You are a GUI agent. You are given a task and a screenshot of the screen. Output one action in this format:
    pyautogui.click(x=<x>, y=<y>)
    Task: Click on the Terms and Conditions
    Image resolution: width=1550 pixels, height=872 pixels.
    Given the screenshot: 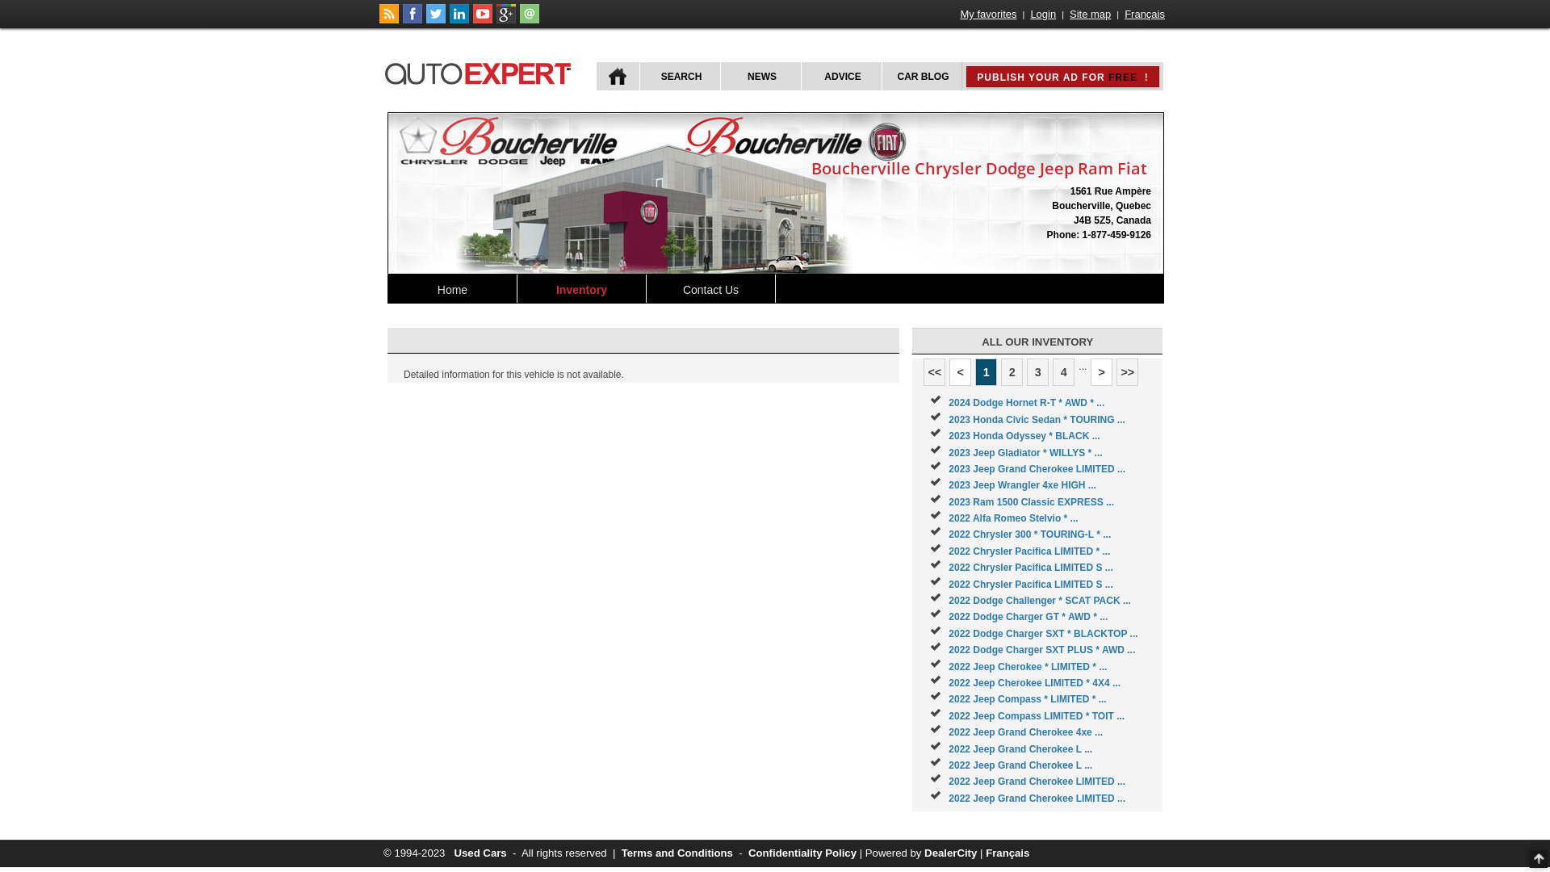 What is the action you would take?
    pyautogui.click(x=677, y=853)
    